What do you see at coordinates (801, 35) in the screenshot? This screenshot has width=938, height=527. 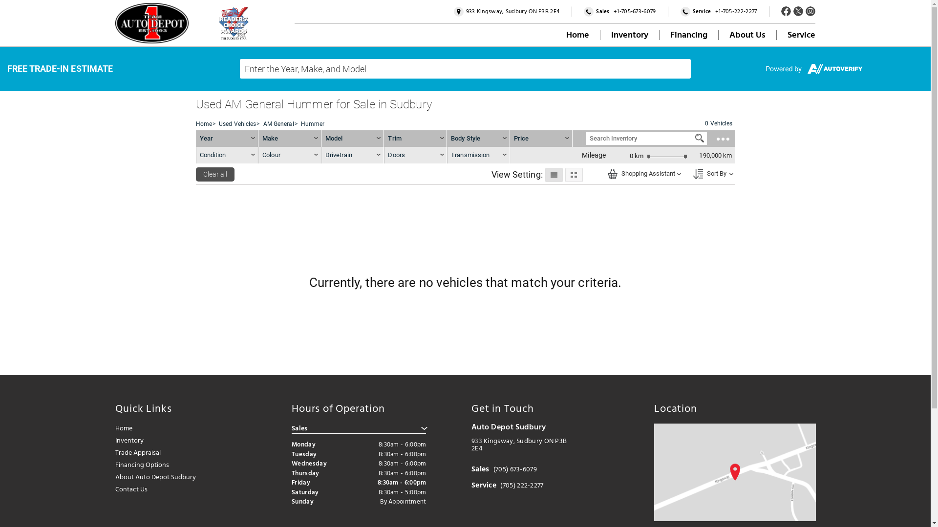 I see `Service` at bounding box center [801, 35].